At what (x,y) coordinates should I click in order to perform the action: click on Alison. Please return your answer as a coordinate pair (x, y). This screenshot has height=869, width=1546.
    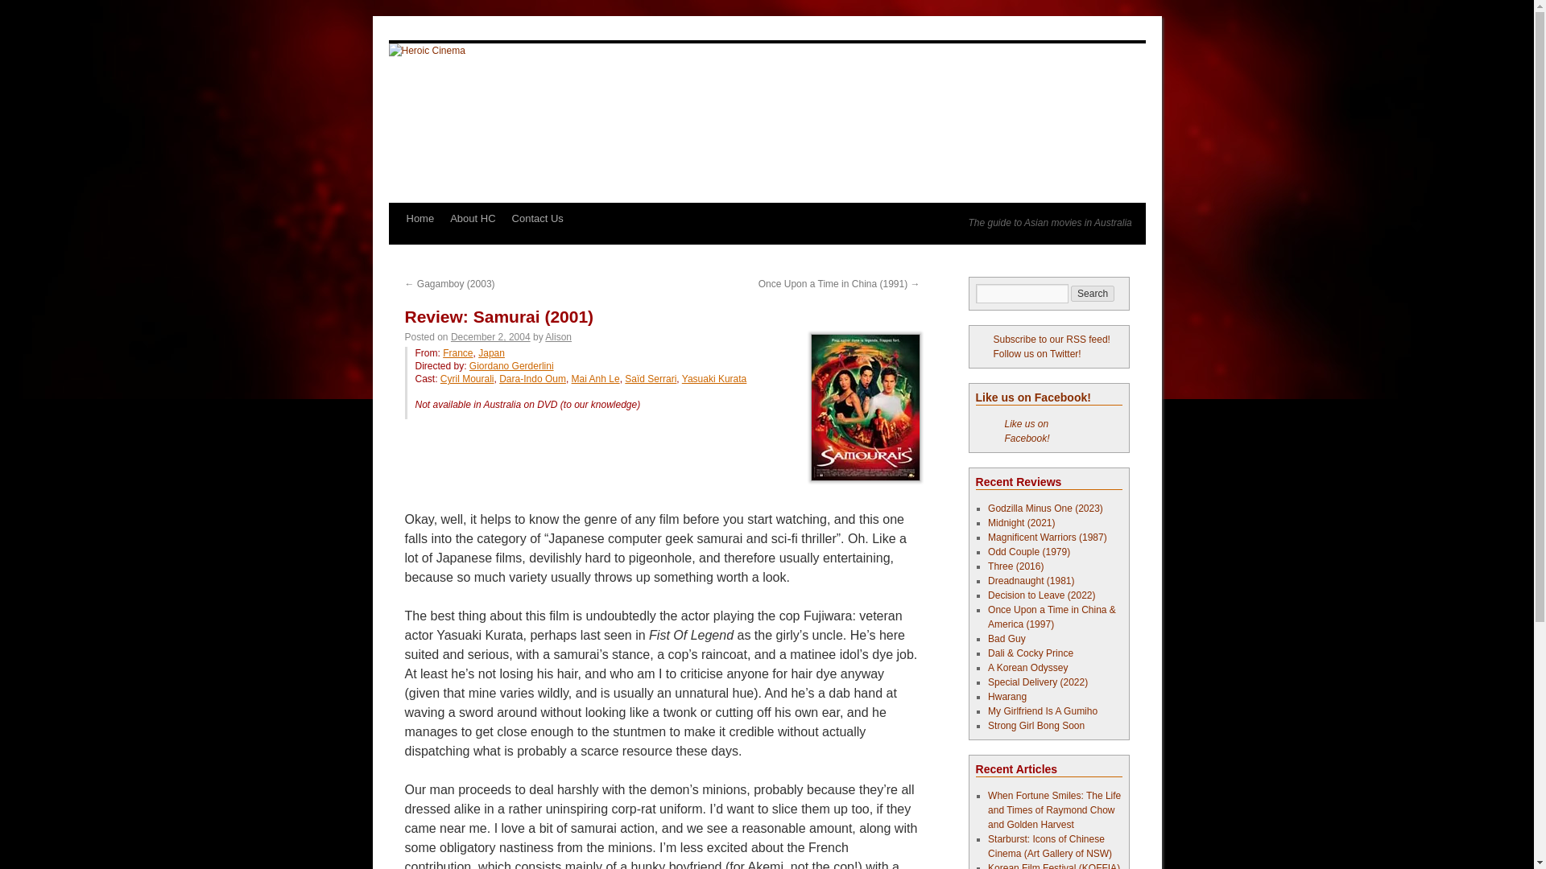
    Looking at the image, I should click on (559, 336).